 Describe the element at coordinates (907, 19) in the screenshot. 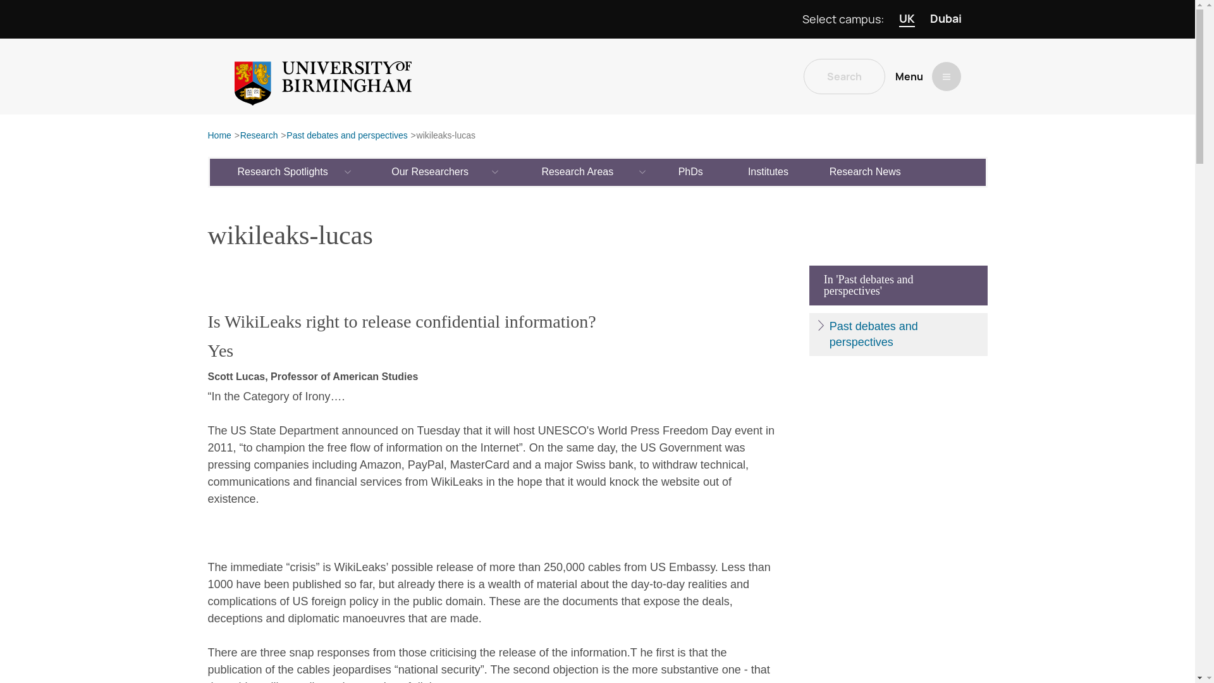

I see `UK` at that location.